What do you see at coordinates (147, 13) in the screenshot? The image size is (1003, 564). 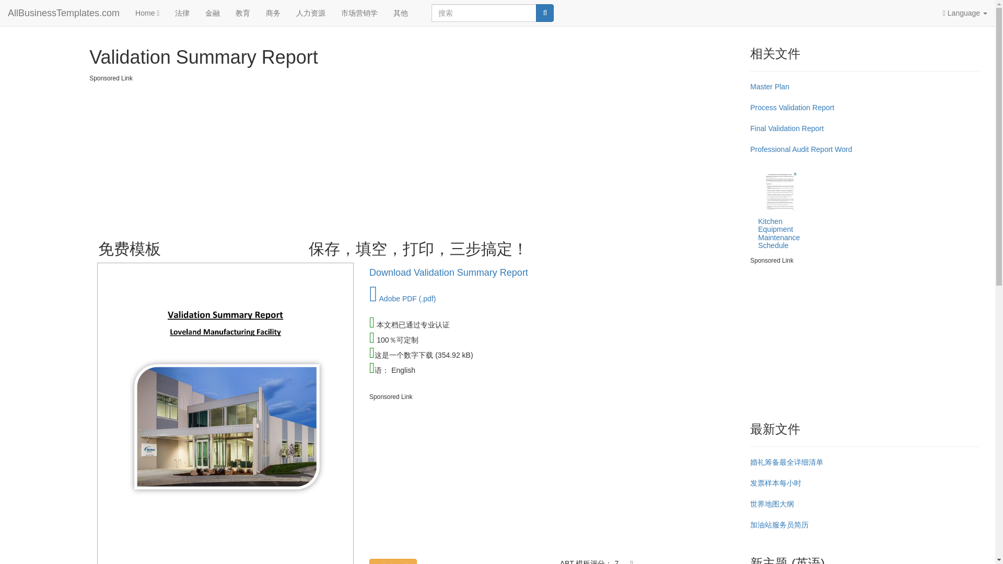 I see `Home` at bounding box center [147, 13].